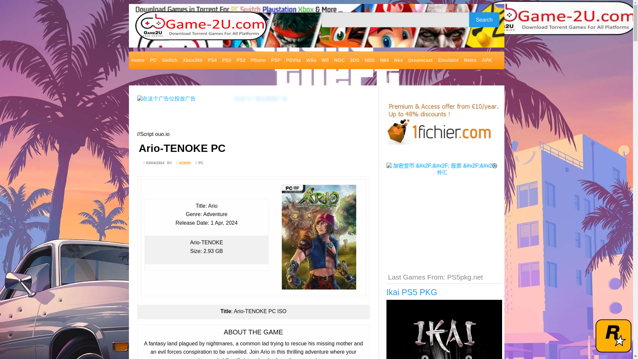 This screenshot has width=638, height=359. What do you see at coordinates (293, 60) in the screenshot?
I see `PSVita` at bounding box center [293, 60].